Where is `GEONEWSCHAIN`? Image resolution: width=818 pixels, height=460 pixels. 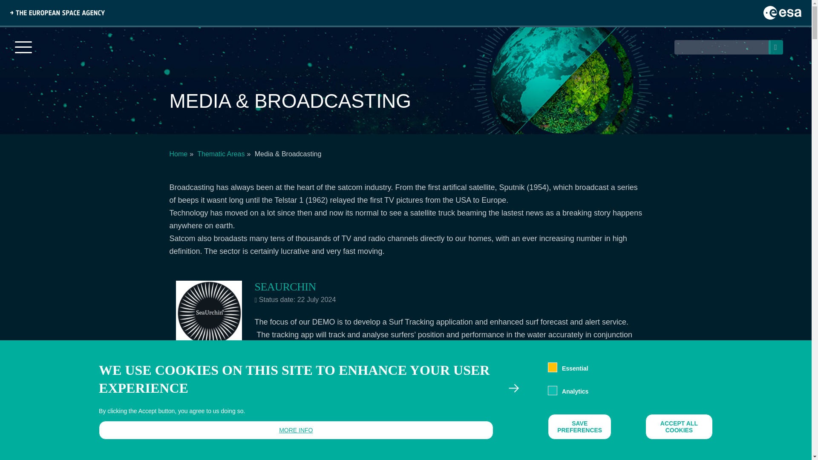
GEONEWSCHAIN is located at coordinates (297, 417).